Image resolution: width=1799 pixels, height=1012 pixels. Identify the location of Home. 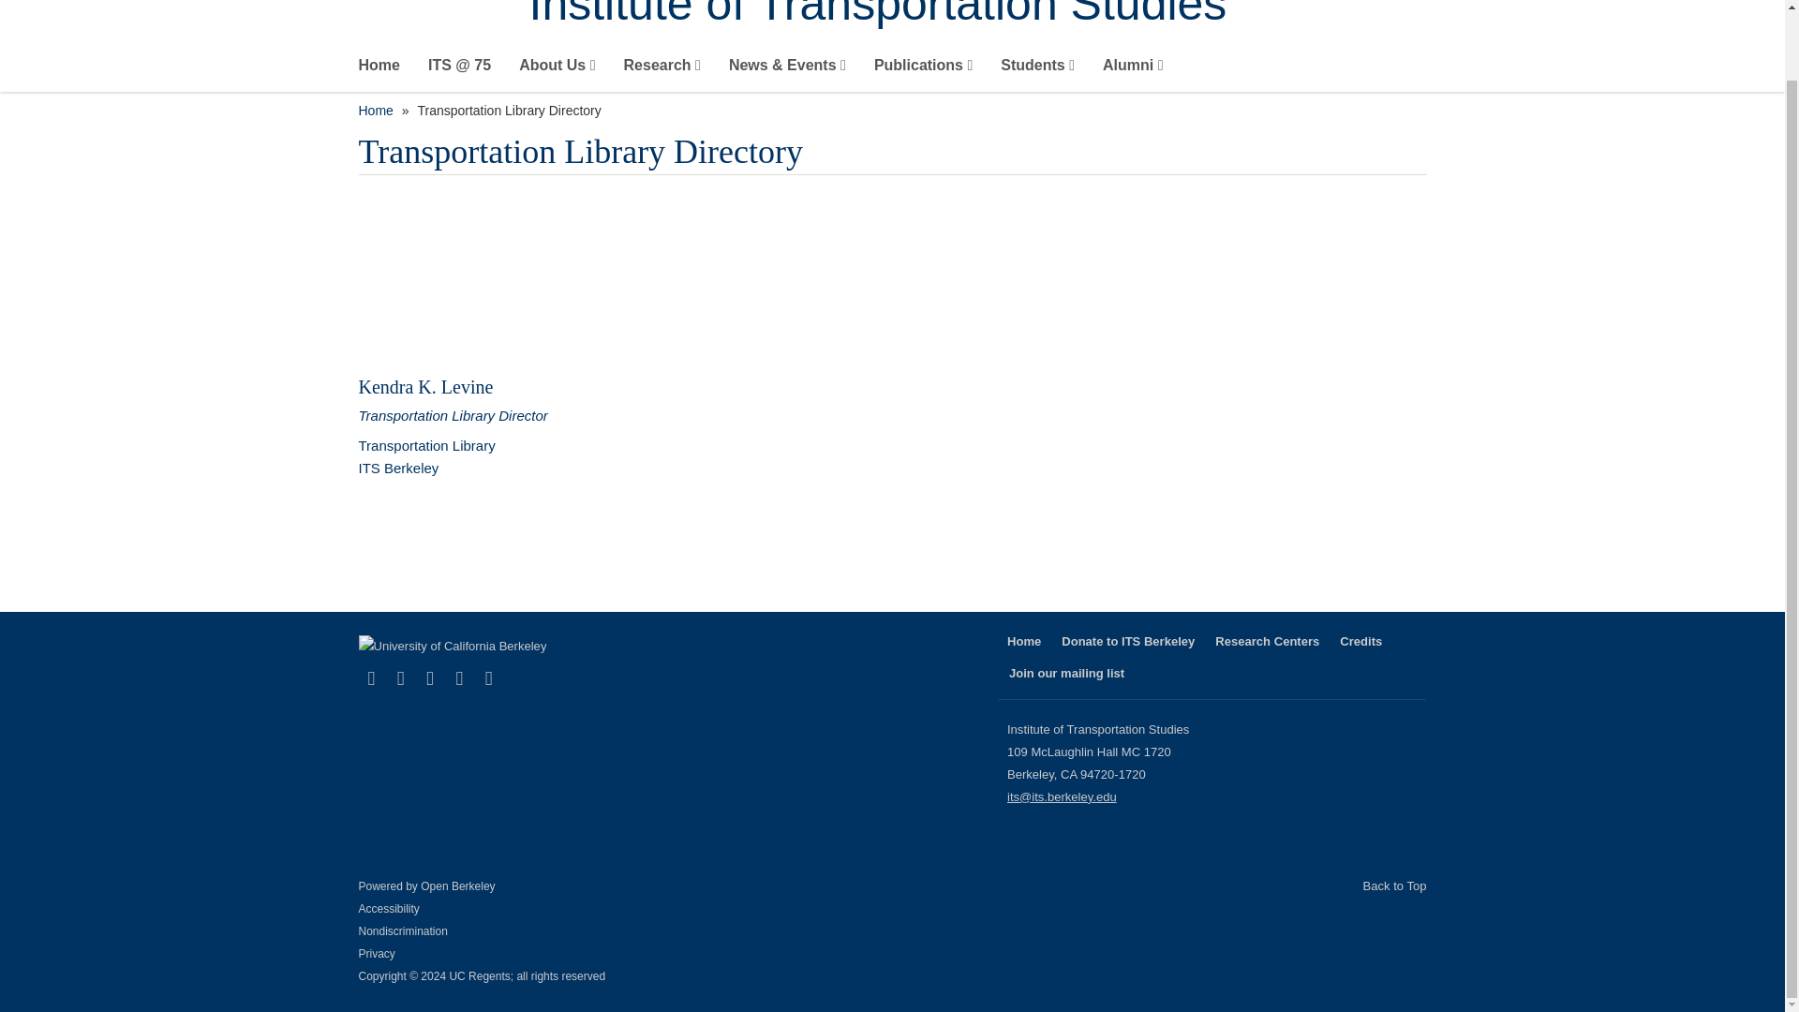
(977, 17).